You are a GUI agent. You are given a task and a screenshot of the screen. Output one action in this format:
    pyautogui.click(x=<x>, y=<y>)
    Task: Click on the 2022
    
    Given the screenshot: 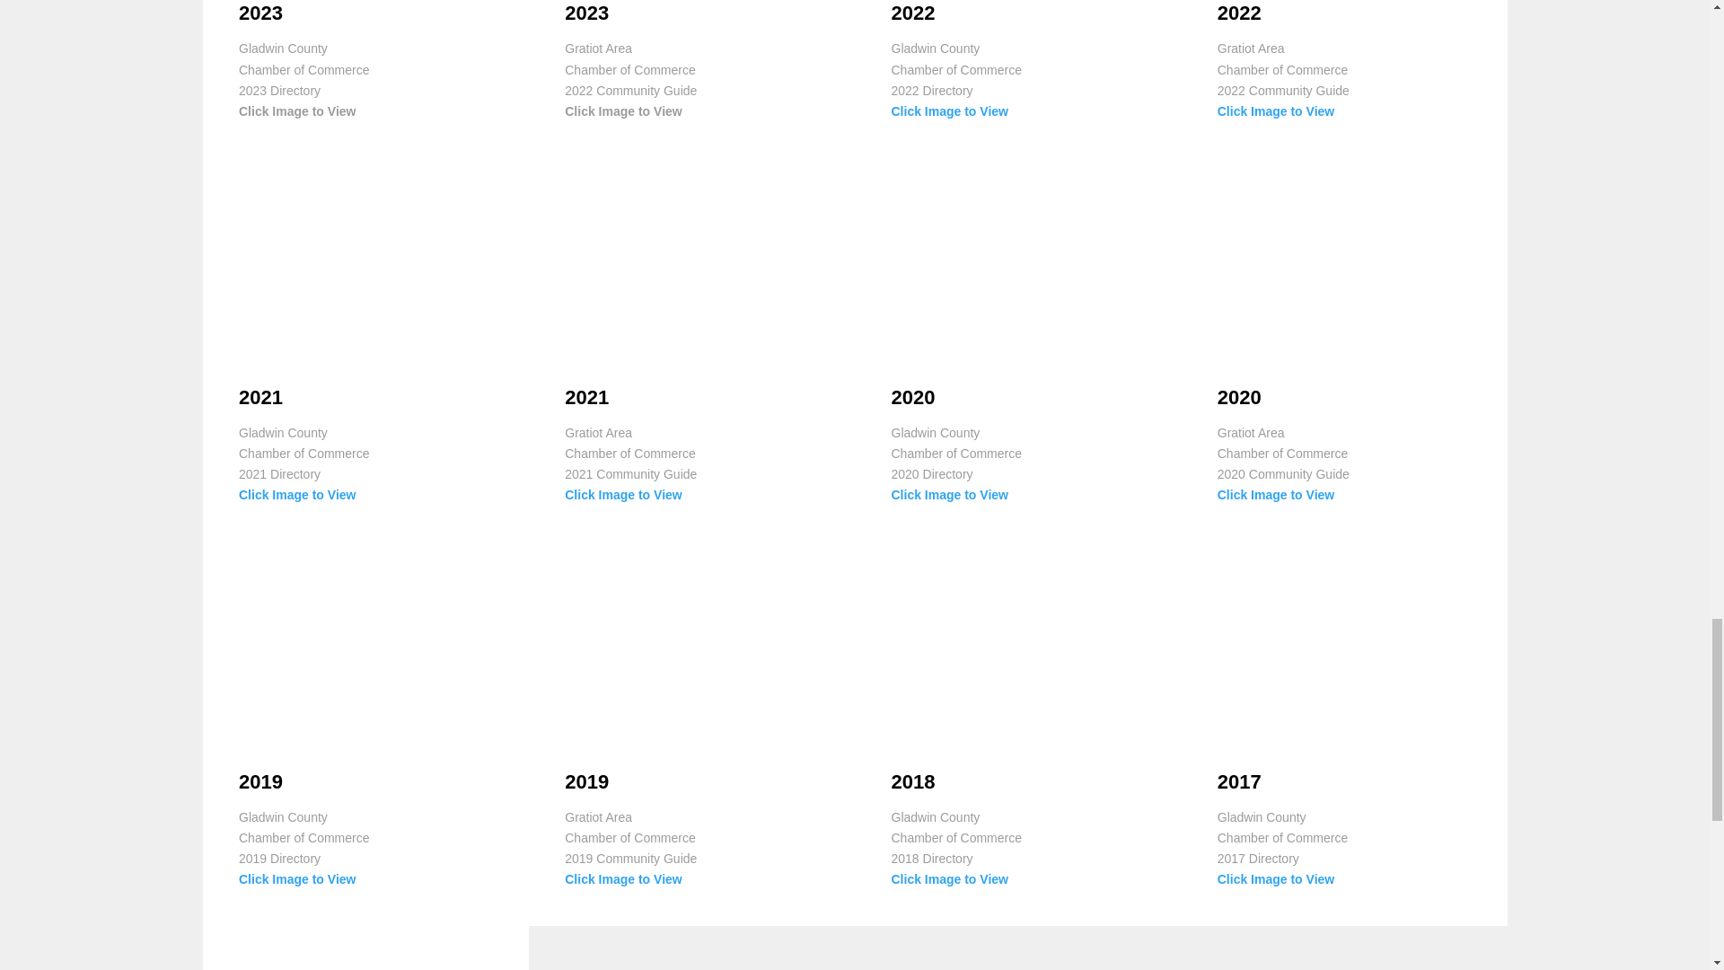 What is the action you would take?
    pyautogui.click(x=912, y=13)
    